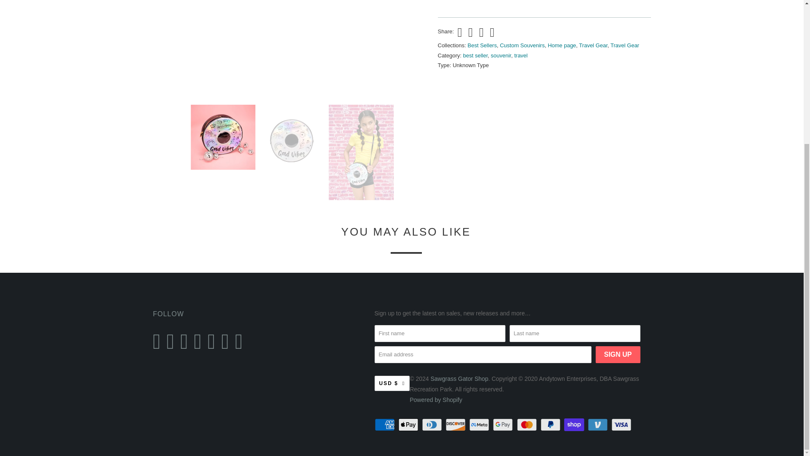 Image resolution: width=810 pixels, height=456 pixels. What do you see at coordinates (409, 425) in the screenshot?
I see `Apple Pay` at bounding box center [409, 425].